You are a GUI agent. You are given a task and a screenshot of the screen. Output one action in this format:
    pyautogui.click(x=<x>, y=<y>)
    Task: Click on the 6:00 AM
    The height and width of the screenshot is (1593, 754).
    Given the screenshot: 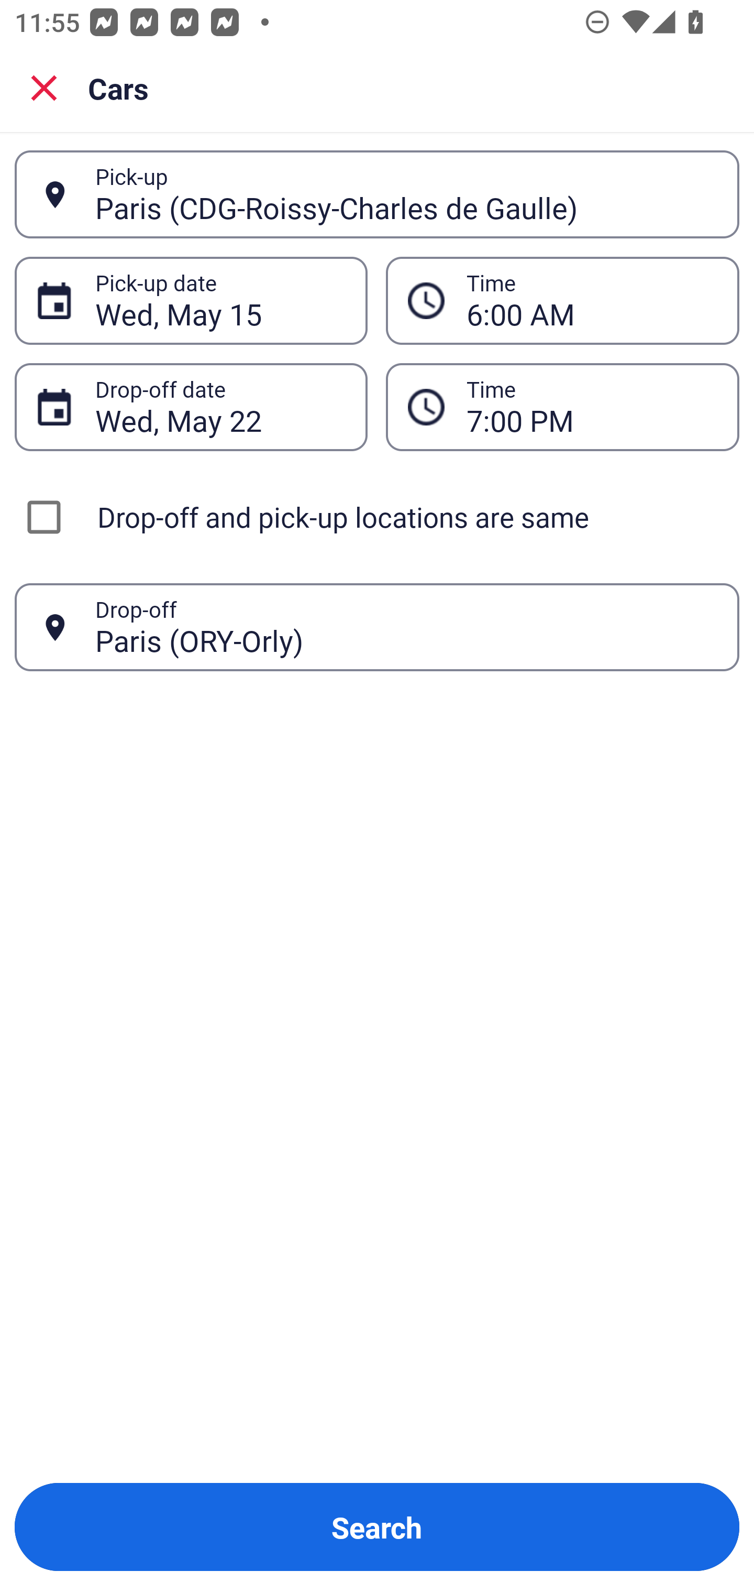 What is the action you would take?
    pyautogui.click(x=562, y=300)
    